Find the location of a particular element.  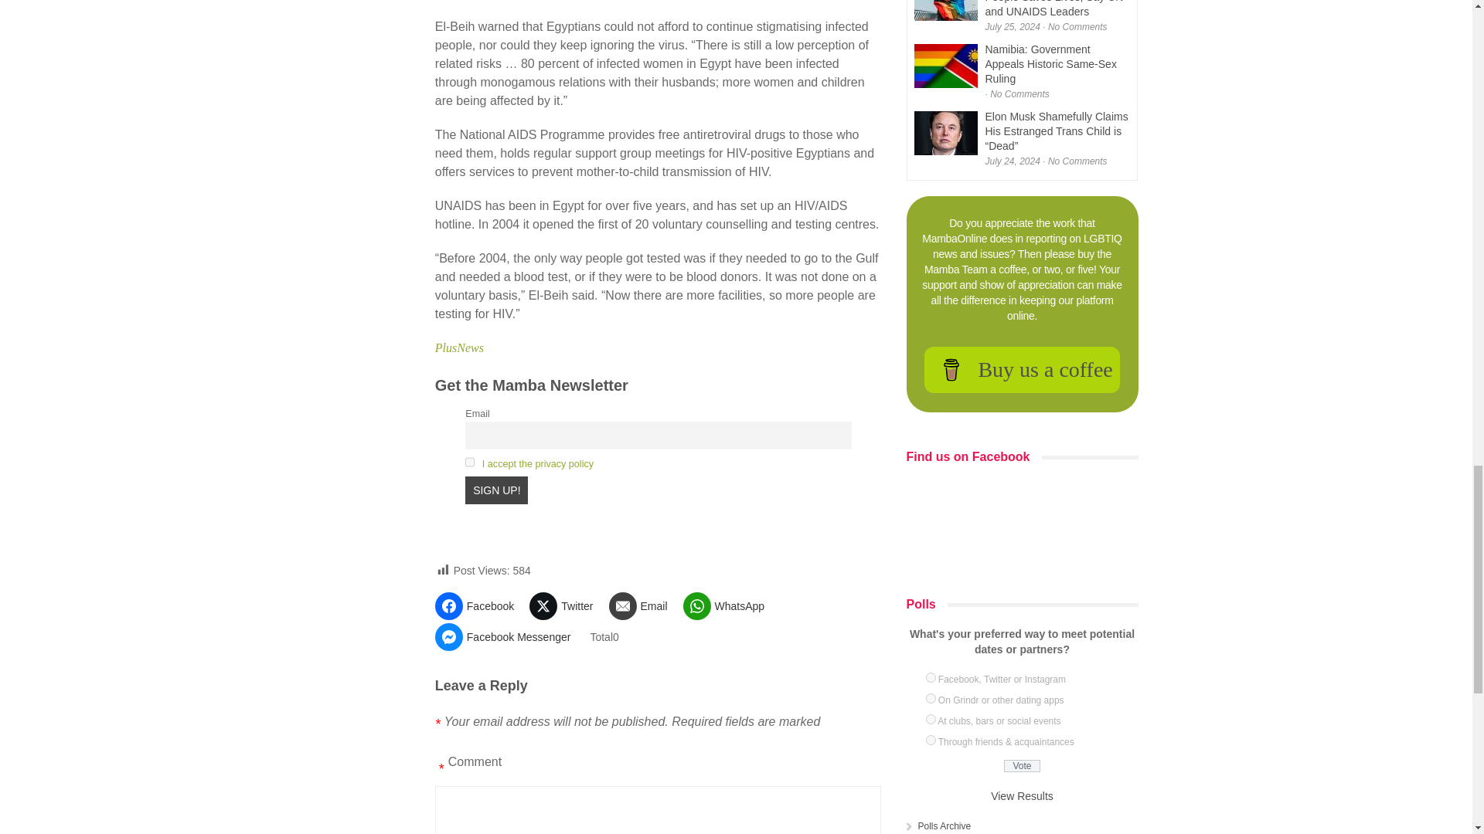

Email is located at coordinates (644, 605).